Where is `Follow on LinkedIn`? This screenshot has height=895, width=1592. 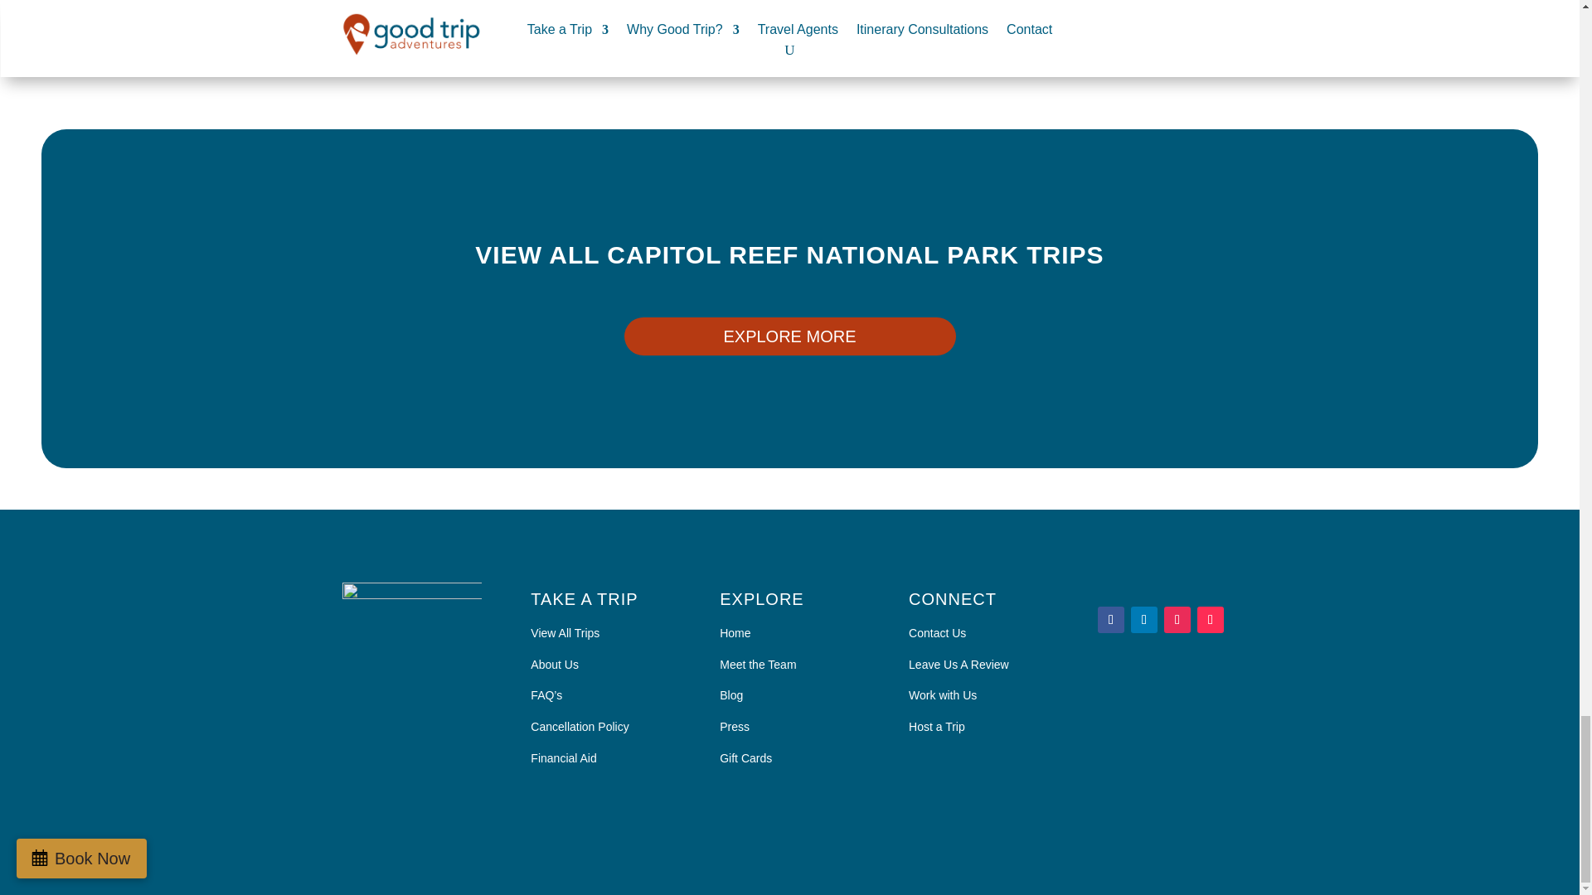
Follow on LinkedIn is located at coordinates (1143, 620).